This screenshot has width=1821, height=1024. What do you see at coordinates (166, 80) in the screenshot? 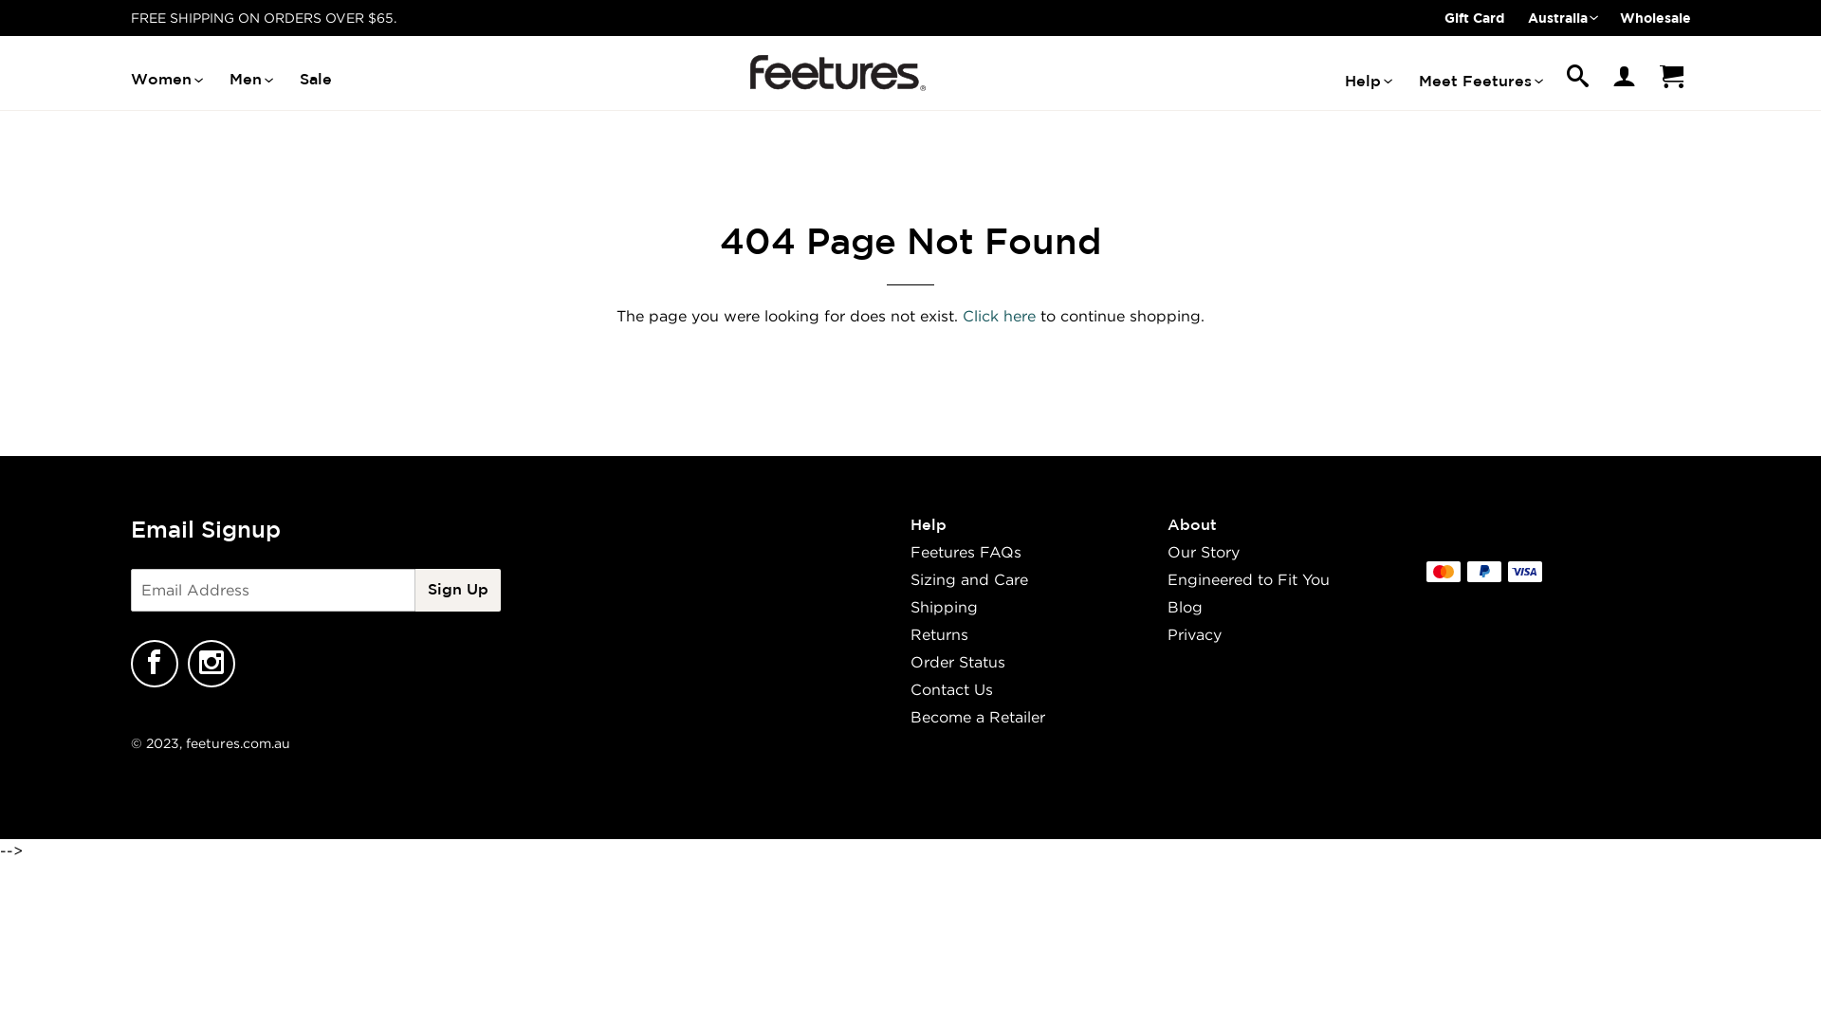
I see `Women` at bounding box center [166, 80].